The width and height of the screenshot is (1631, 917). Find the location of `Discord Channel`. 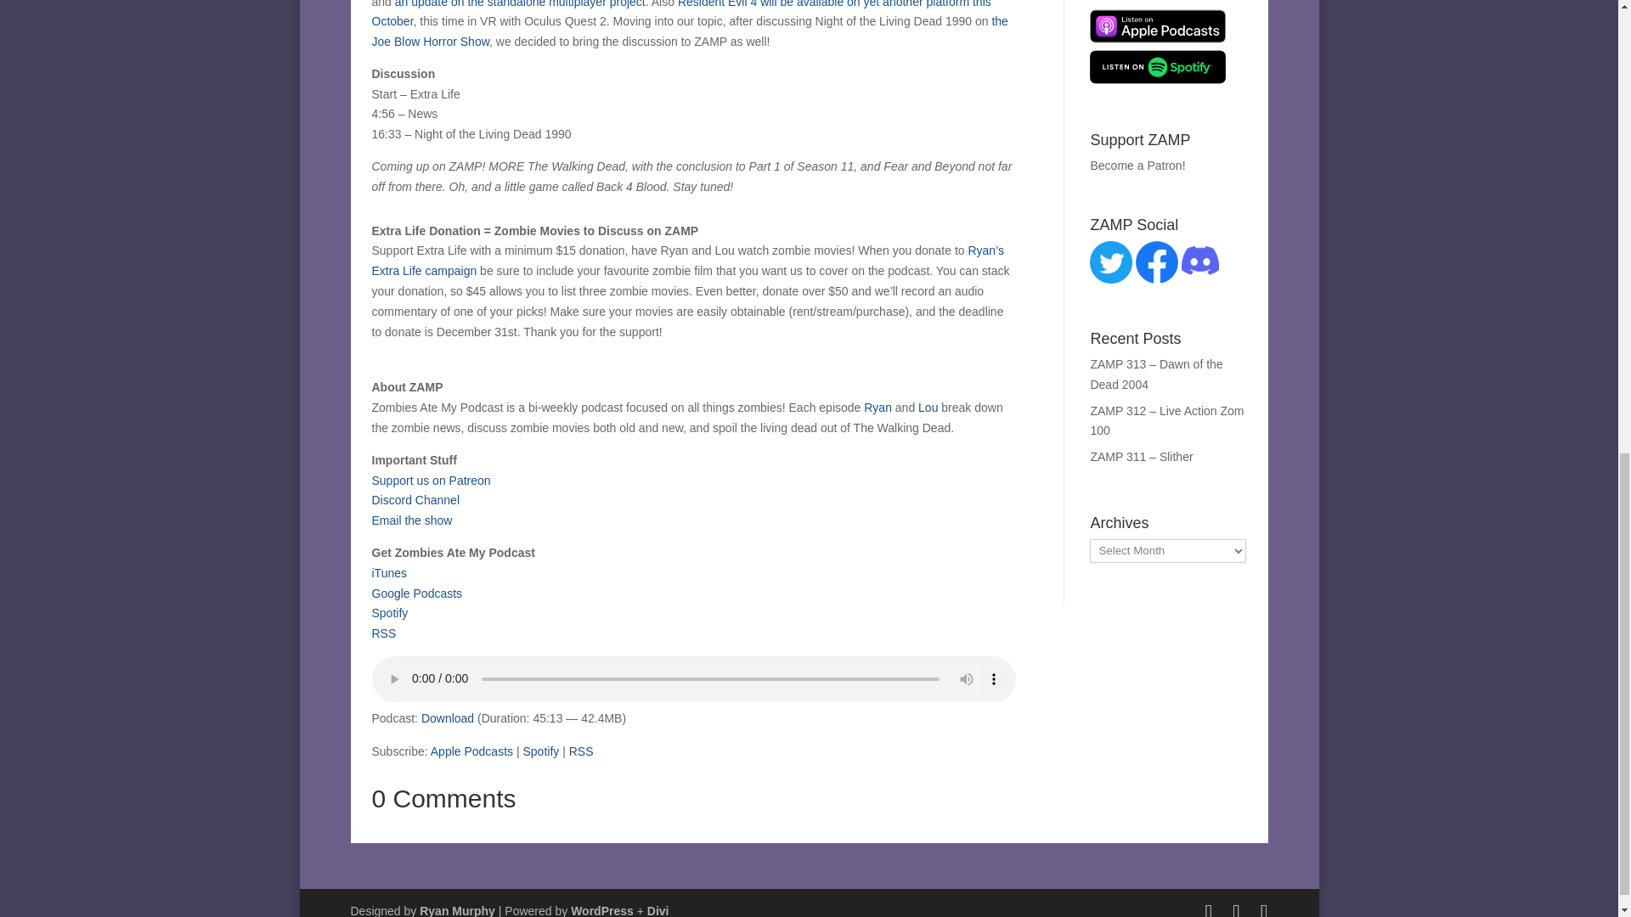

Discord Channel is located at coordinates (415, 500).